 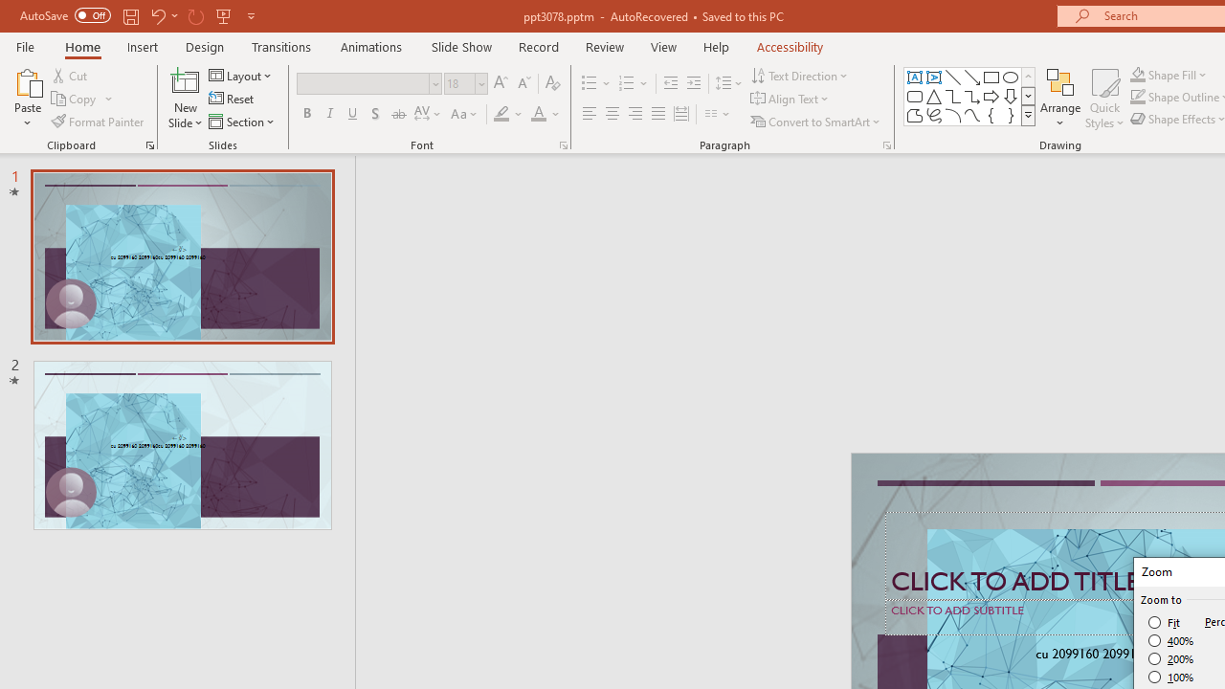 What do you see at coordinates (1166, 622) in the screenshot?
I see `Fit` at bounding box center [1166, 622].